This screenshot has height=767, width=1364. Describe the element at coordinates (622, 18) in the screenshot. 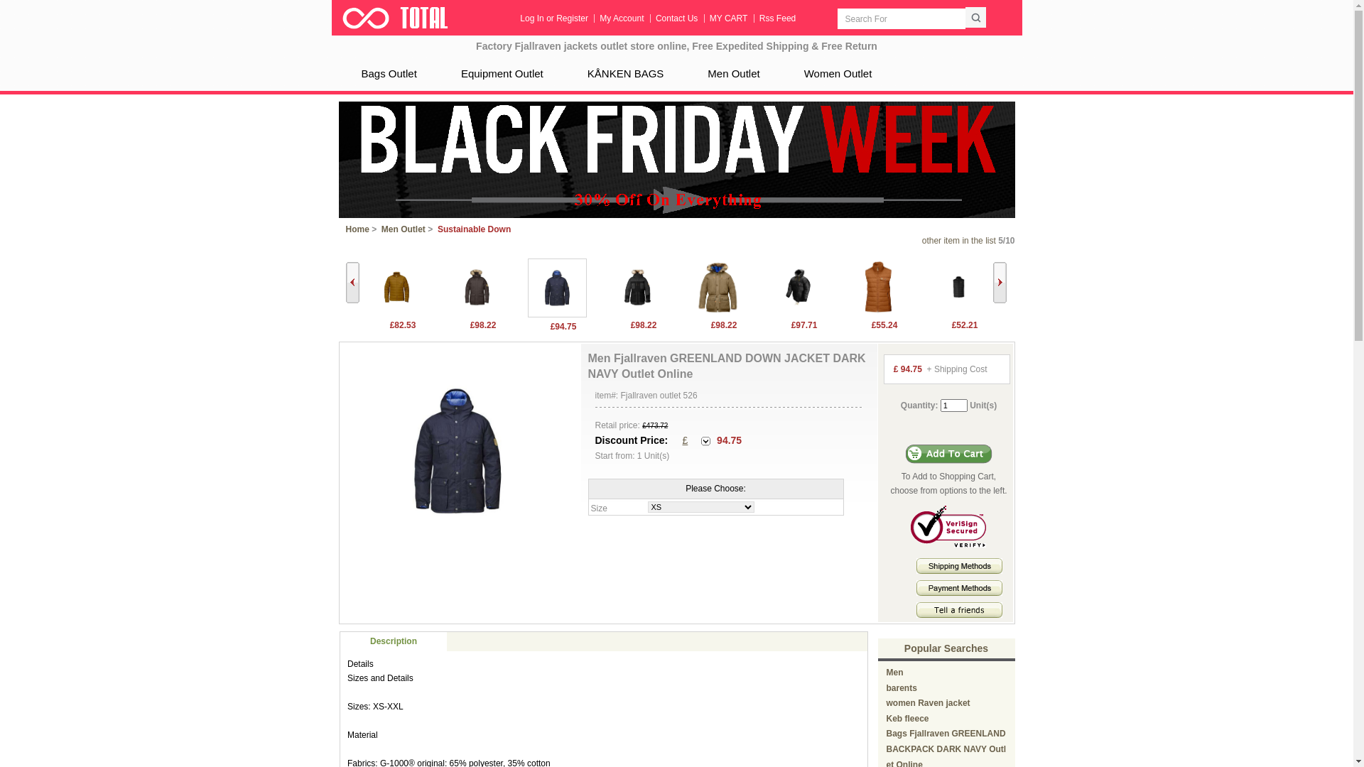

I see `My Account` at that location.